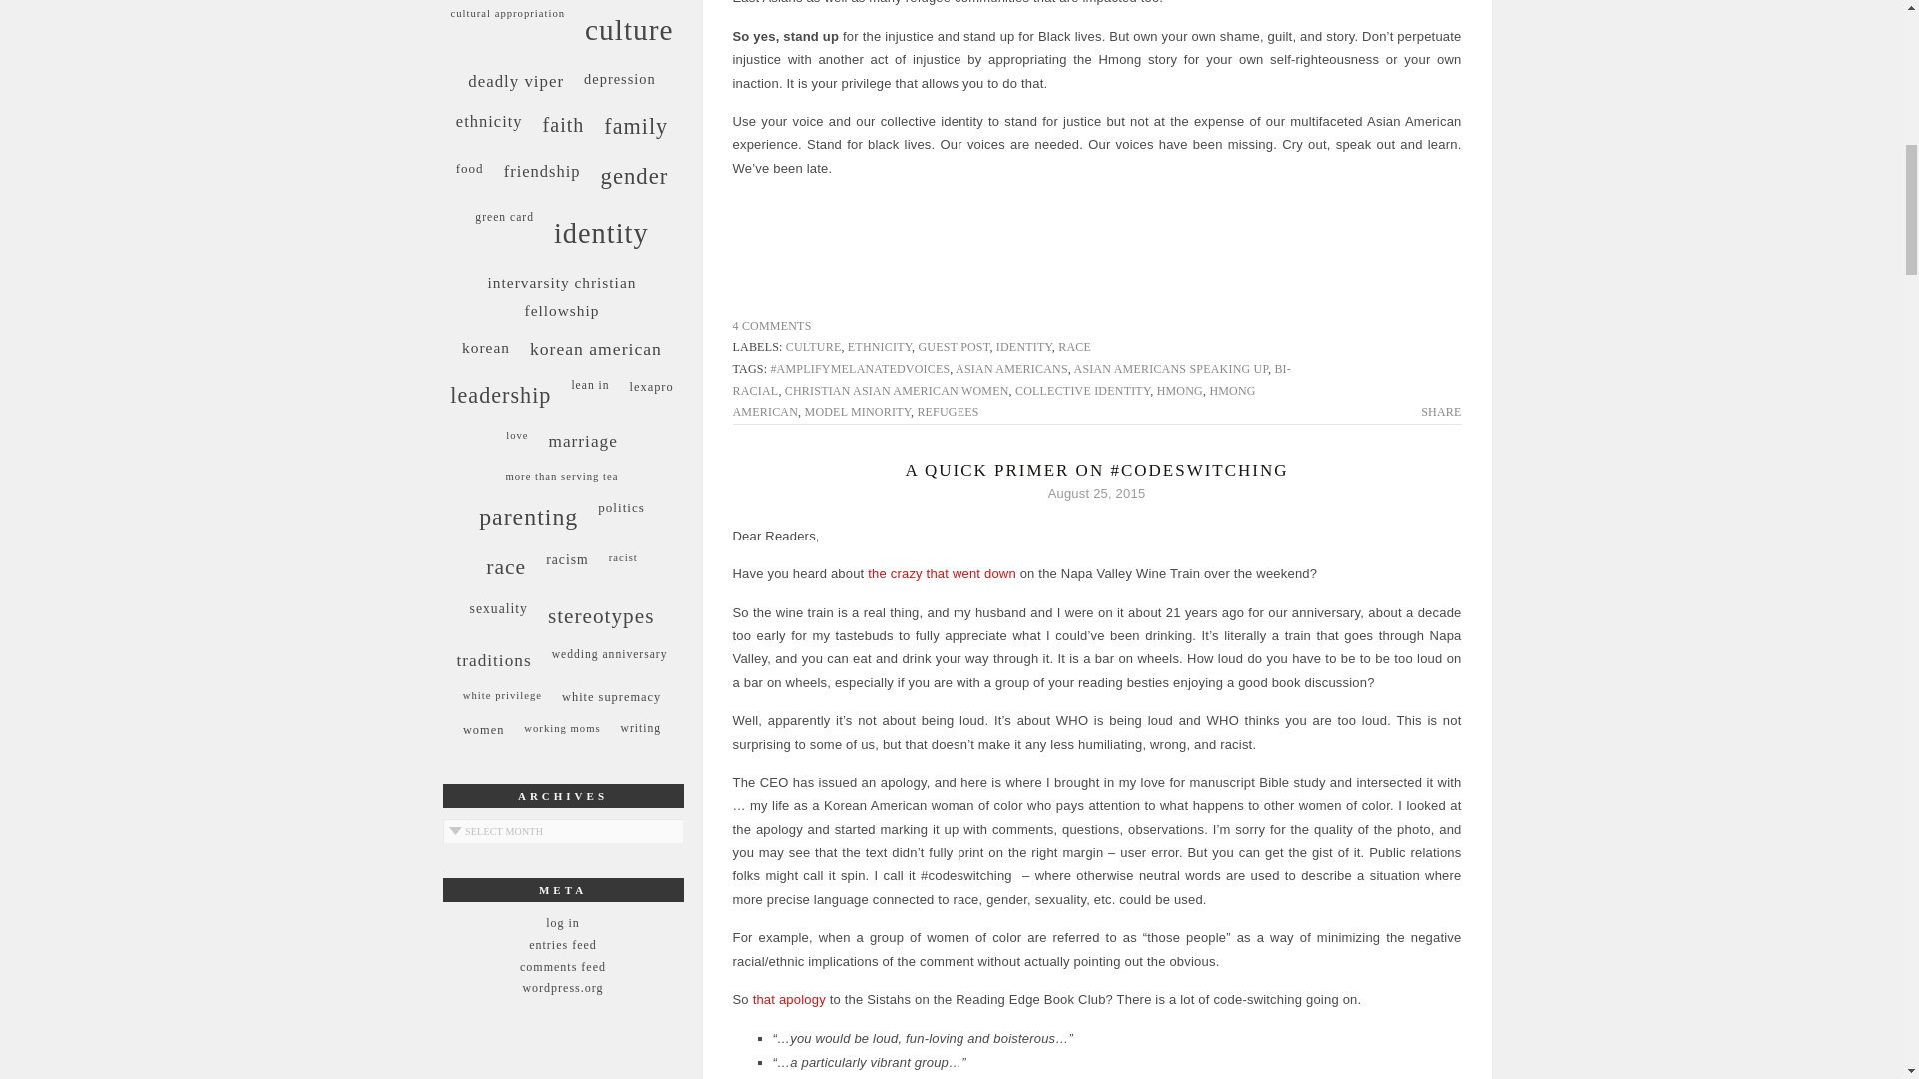  I want to click on that apology, so click(788, 999).